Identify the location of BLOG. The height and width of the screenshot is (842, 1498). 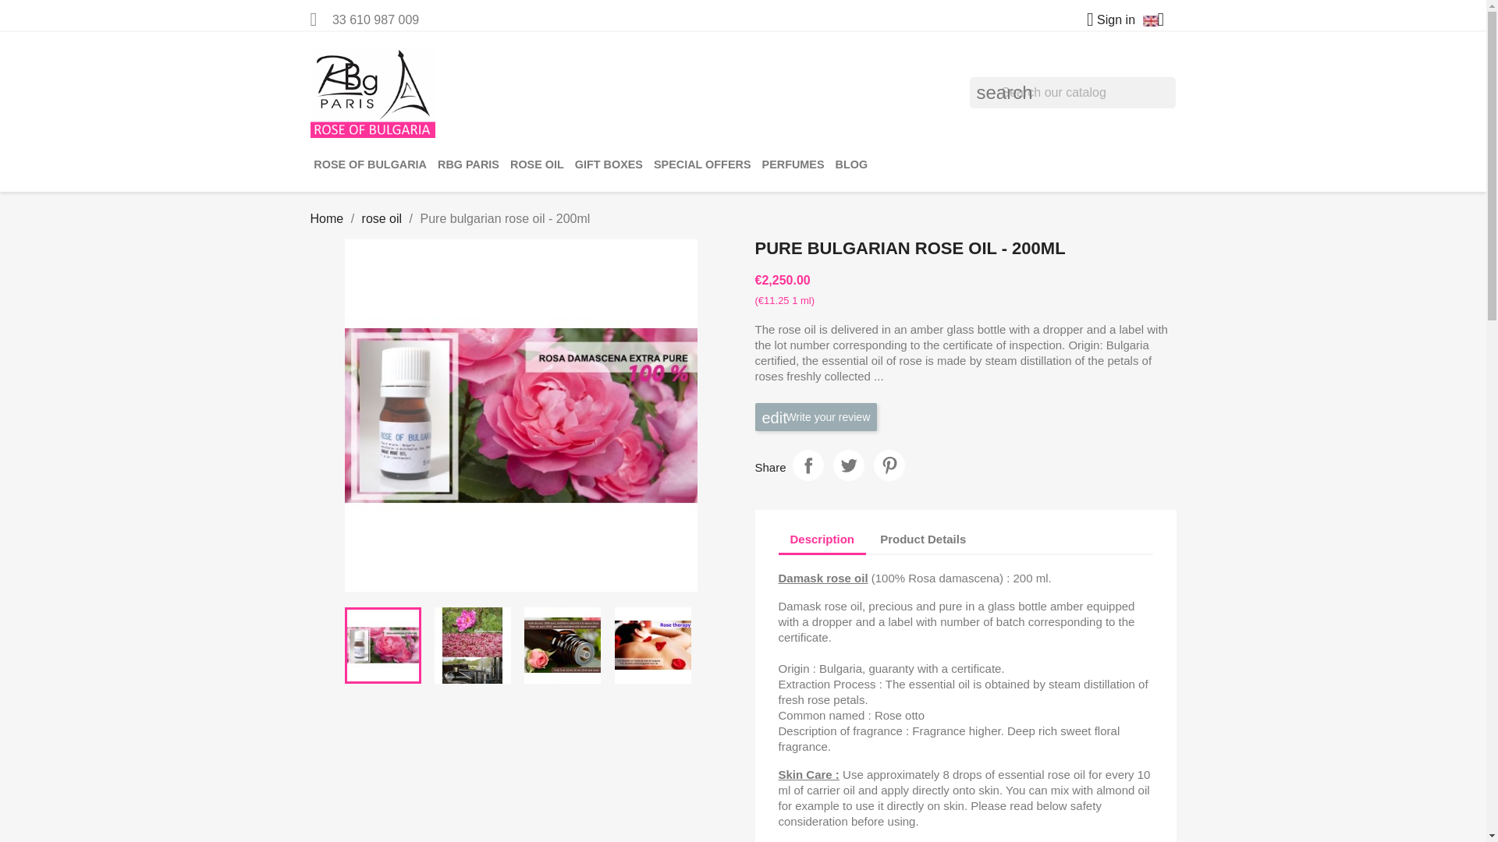
(851, 165).